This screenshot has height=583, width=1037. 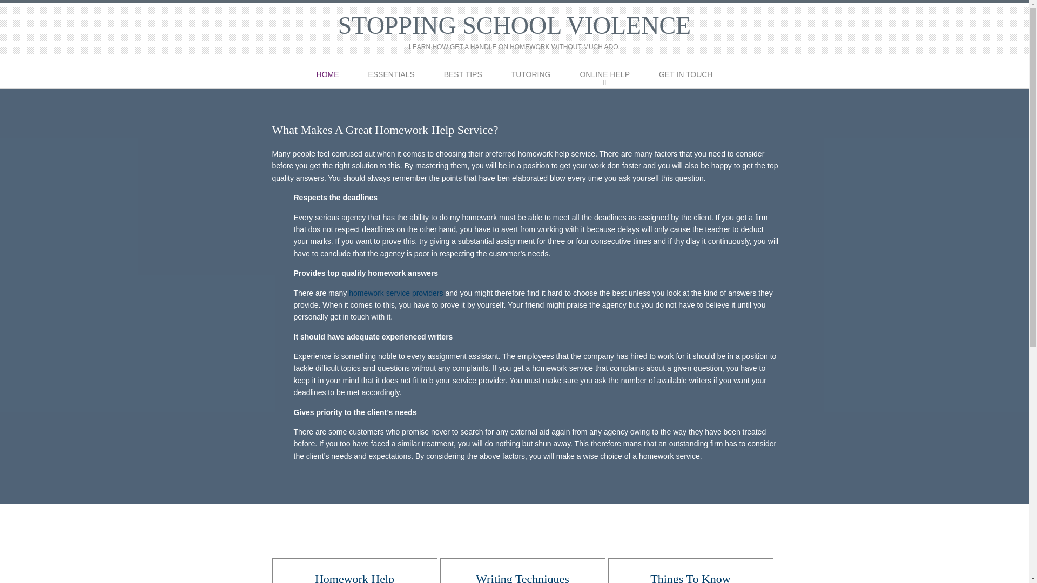 I want to click on STOPPING SCHOOL VIOLENCE, so click(x=514, y=25).